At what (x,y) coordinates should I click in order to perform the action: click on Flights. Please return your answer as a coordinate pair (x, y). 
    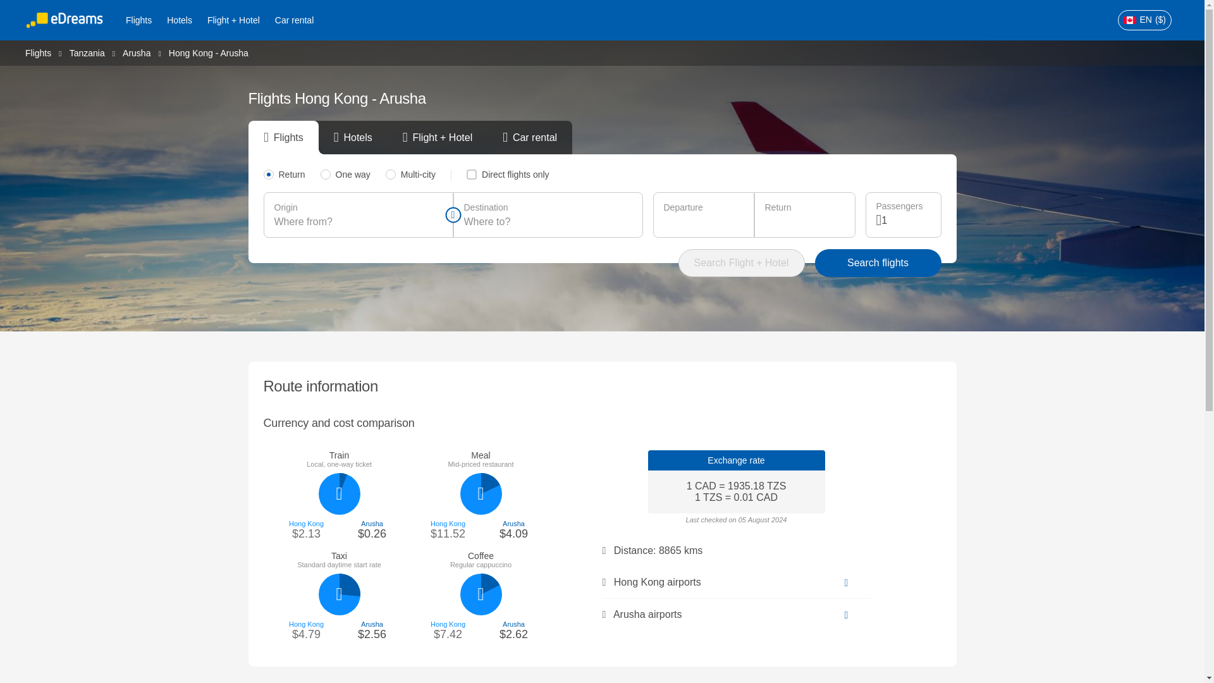
    Looking at the image, I should click on (138, 20).